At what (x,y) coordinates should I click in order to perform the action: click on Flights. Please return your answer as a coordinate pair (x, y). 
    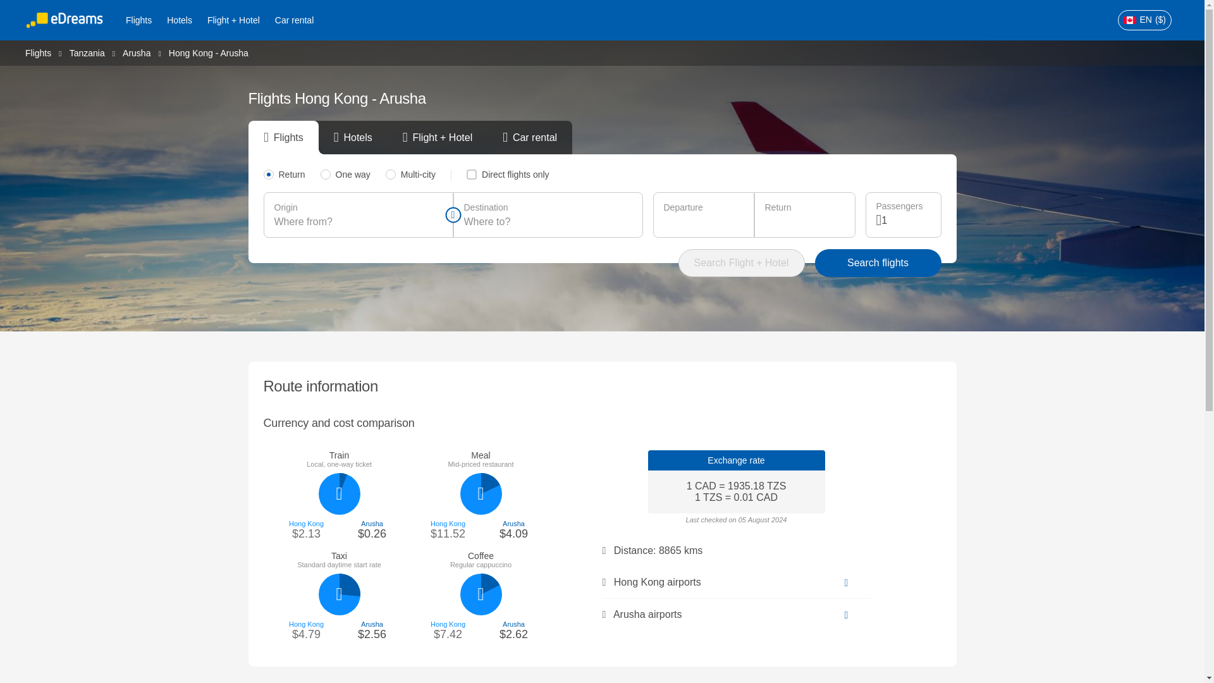
    Looking at the image, I should click on (138, 20).